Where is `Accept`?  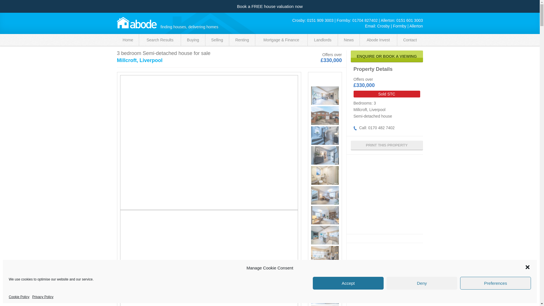 Accept is located at coordinates (348, 283).